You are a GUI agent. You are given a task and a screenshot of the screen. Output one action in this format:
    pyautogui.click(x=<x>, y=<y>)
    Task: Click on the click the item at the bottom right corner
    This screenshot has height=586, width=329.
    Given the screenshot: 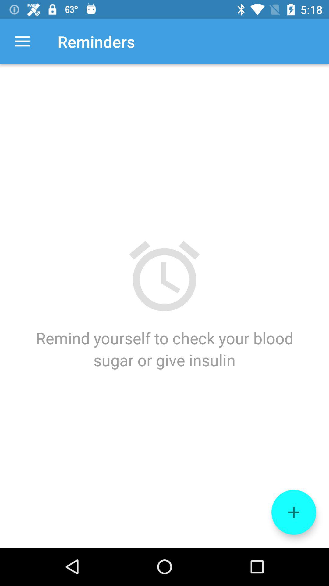 What is the action you would take?
    pyautogui.click(x=294, y=512)
    